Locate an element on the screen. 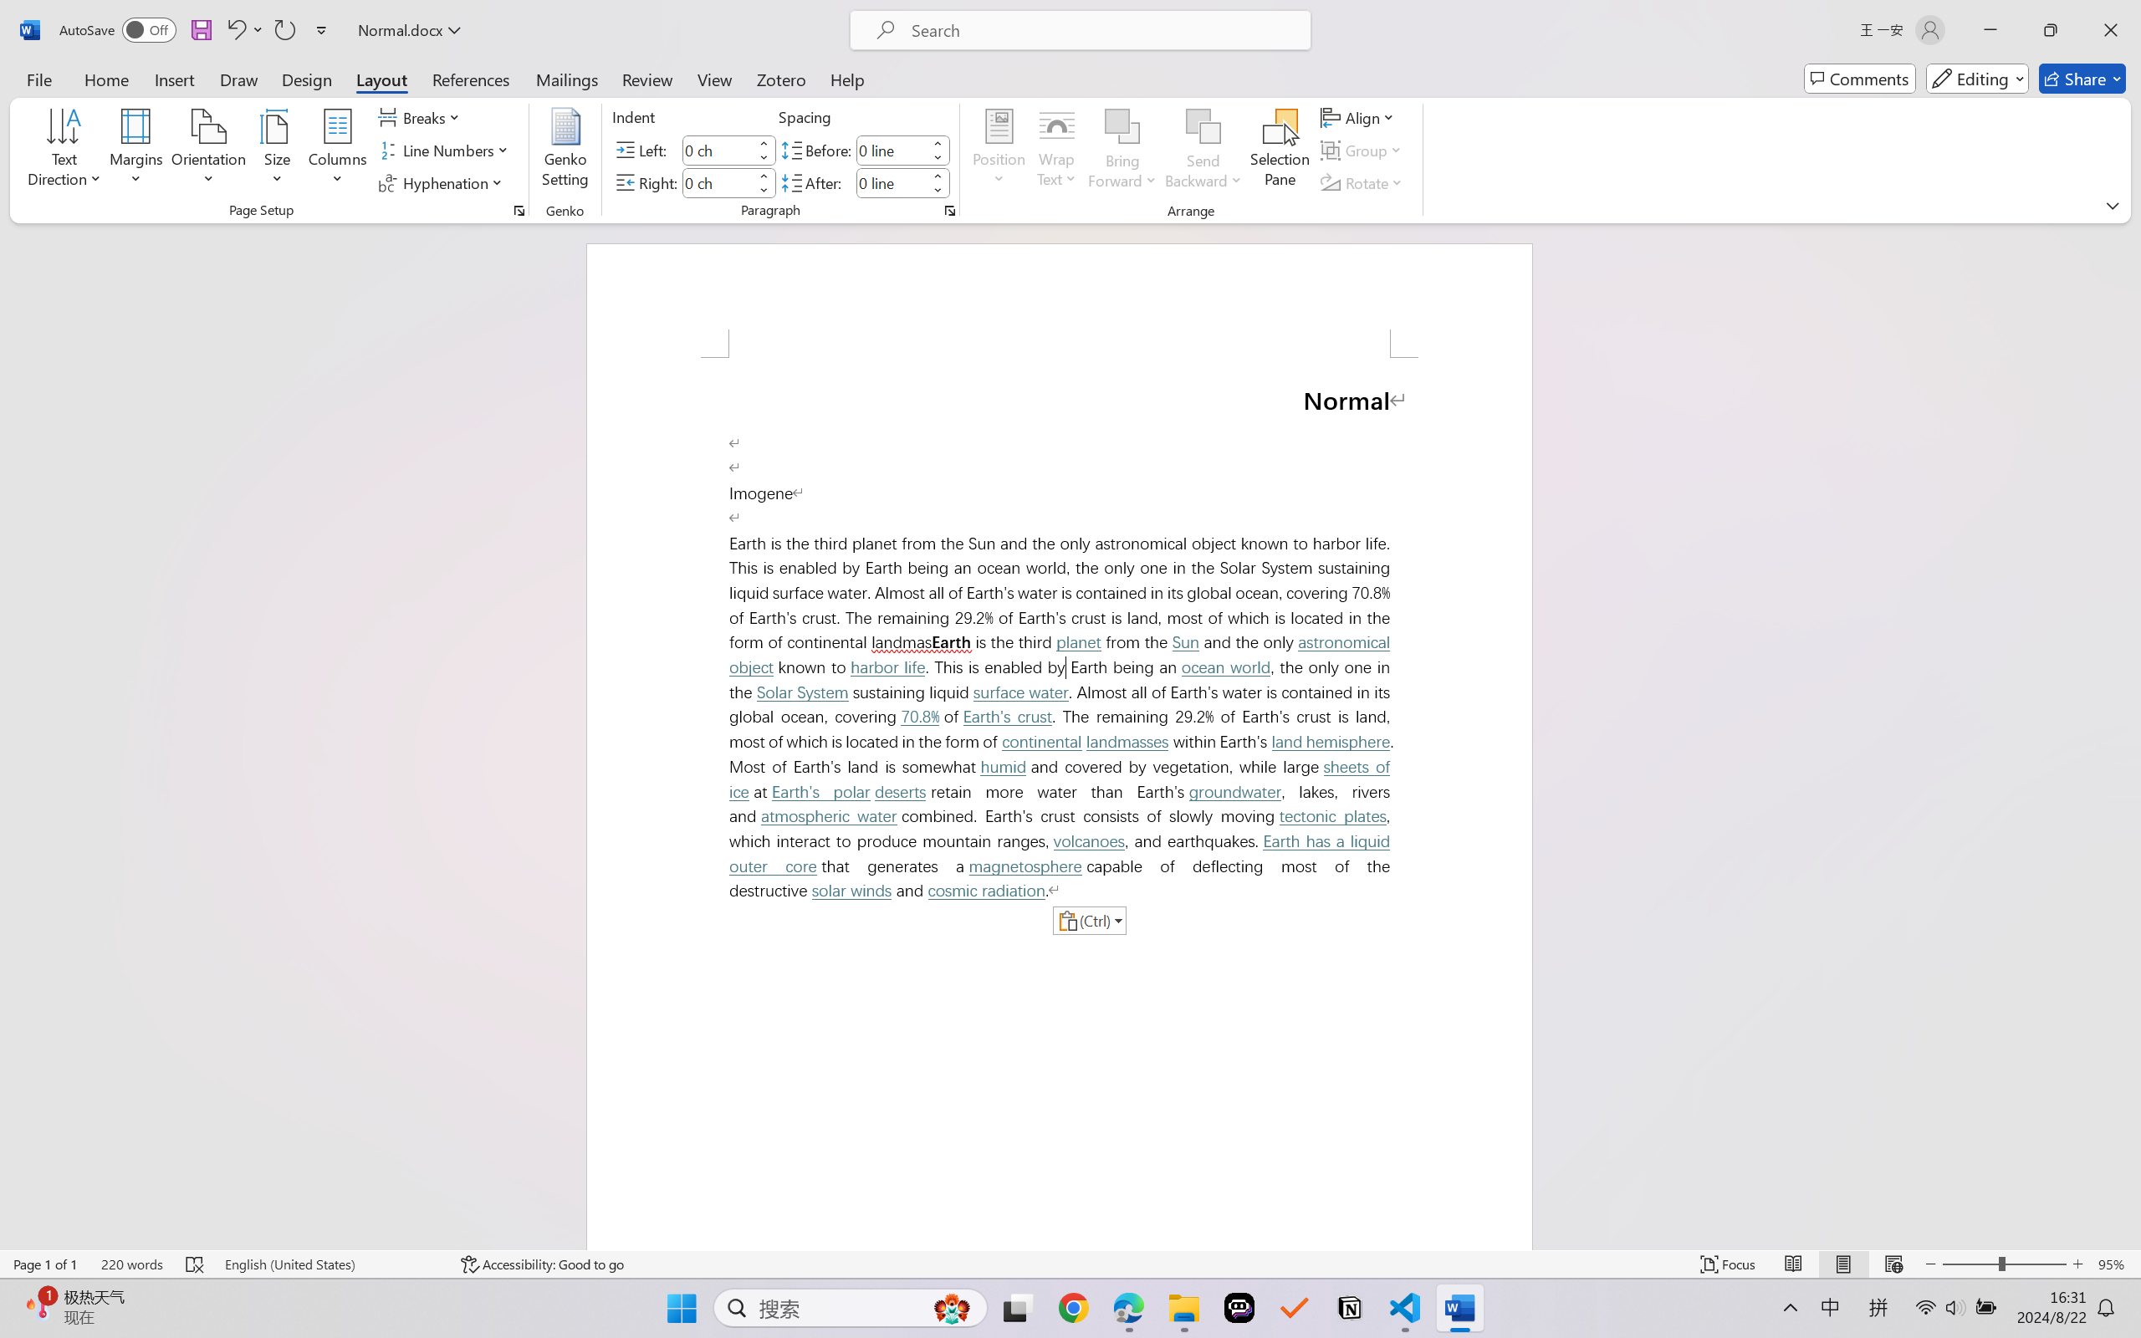  70.8% is located at coordinates (920, 717).